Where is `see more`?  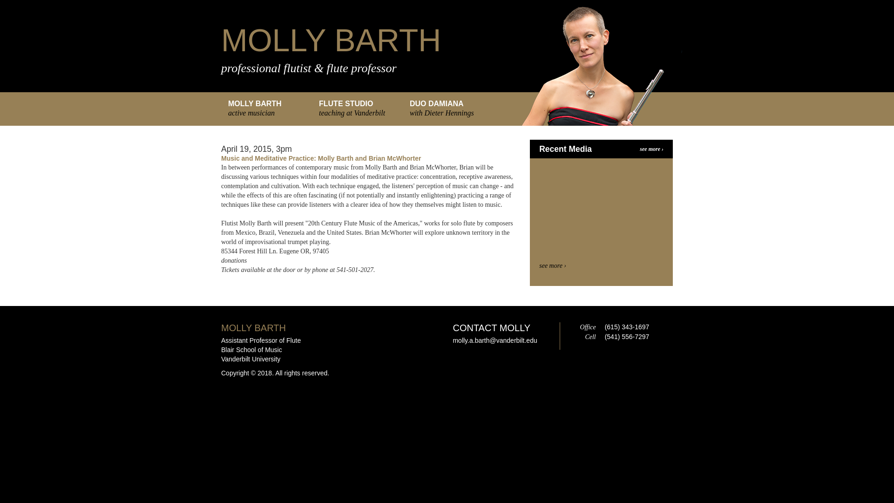 see more is located at coordinates (552, 265).